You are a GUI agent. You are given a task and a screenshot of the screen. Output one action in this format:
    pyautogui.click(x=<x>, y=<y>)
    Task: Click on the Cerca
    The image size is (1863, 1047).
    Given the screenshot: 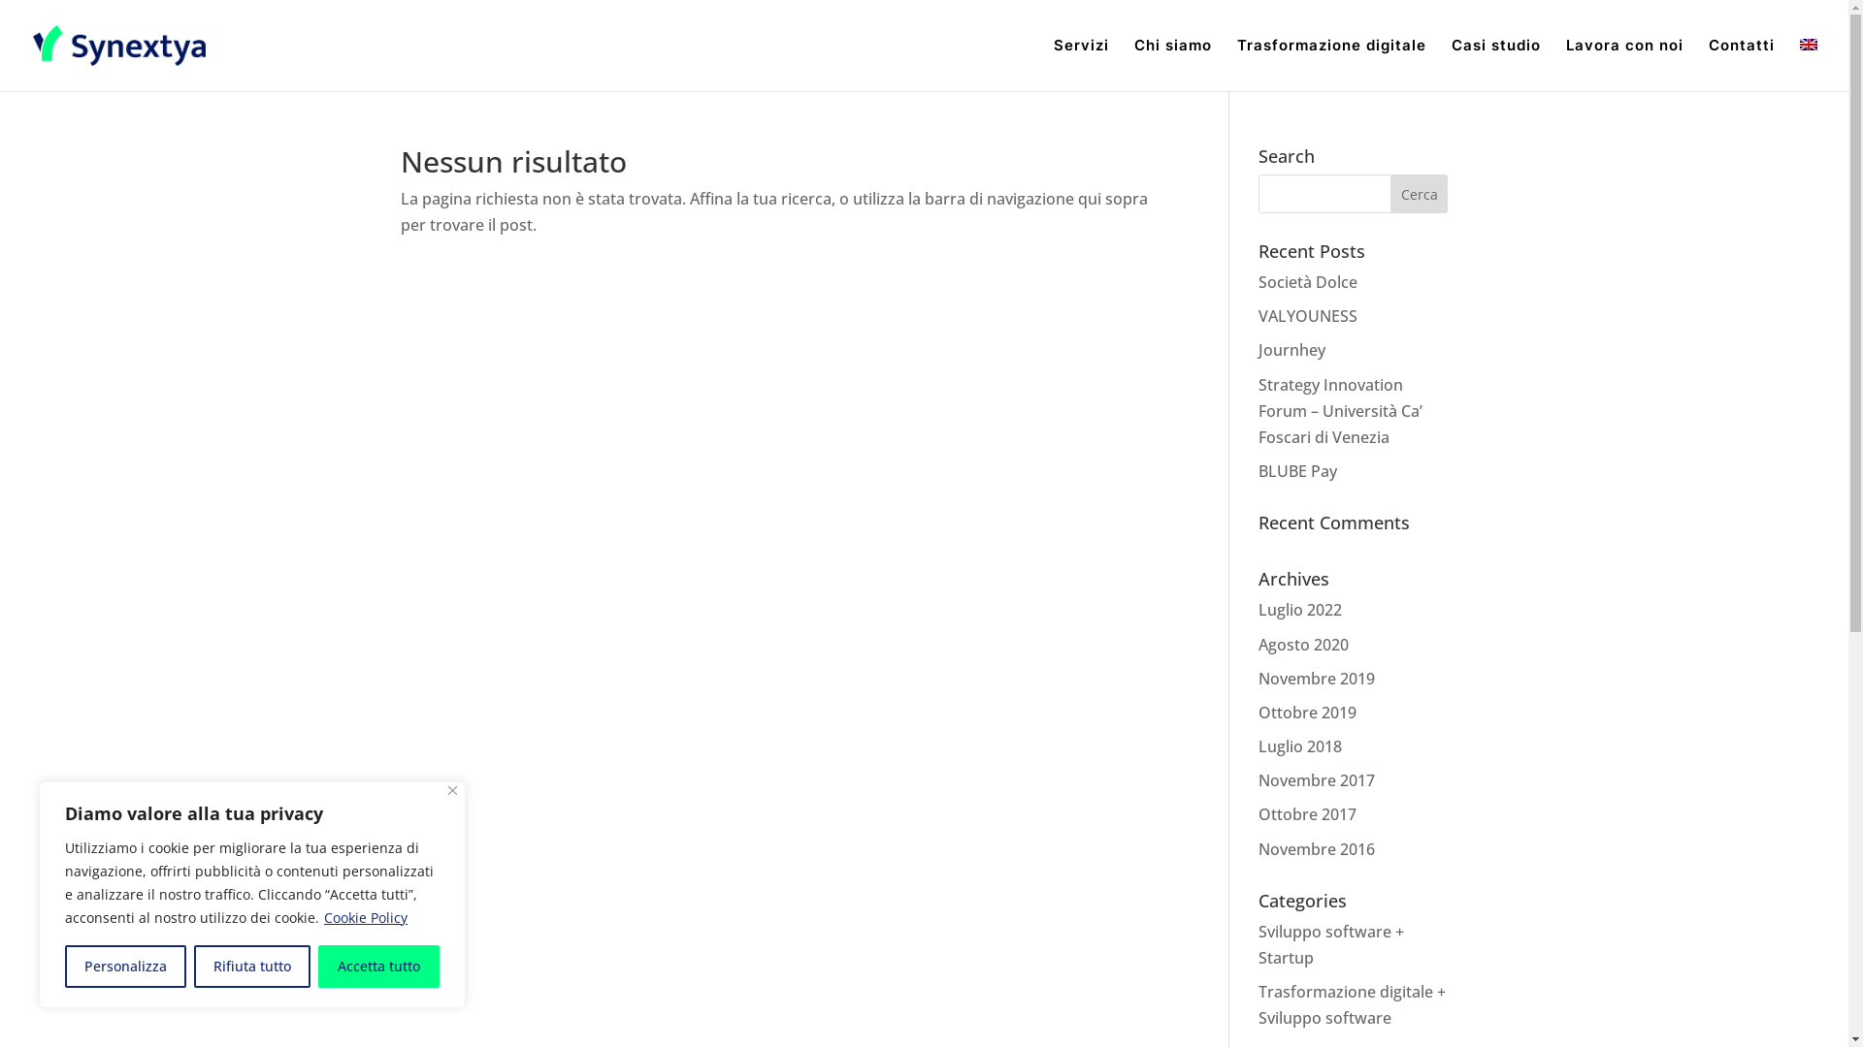 What is the action you would take?
    pyautogui.click(x=1420, y=194)
    